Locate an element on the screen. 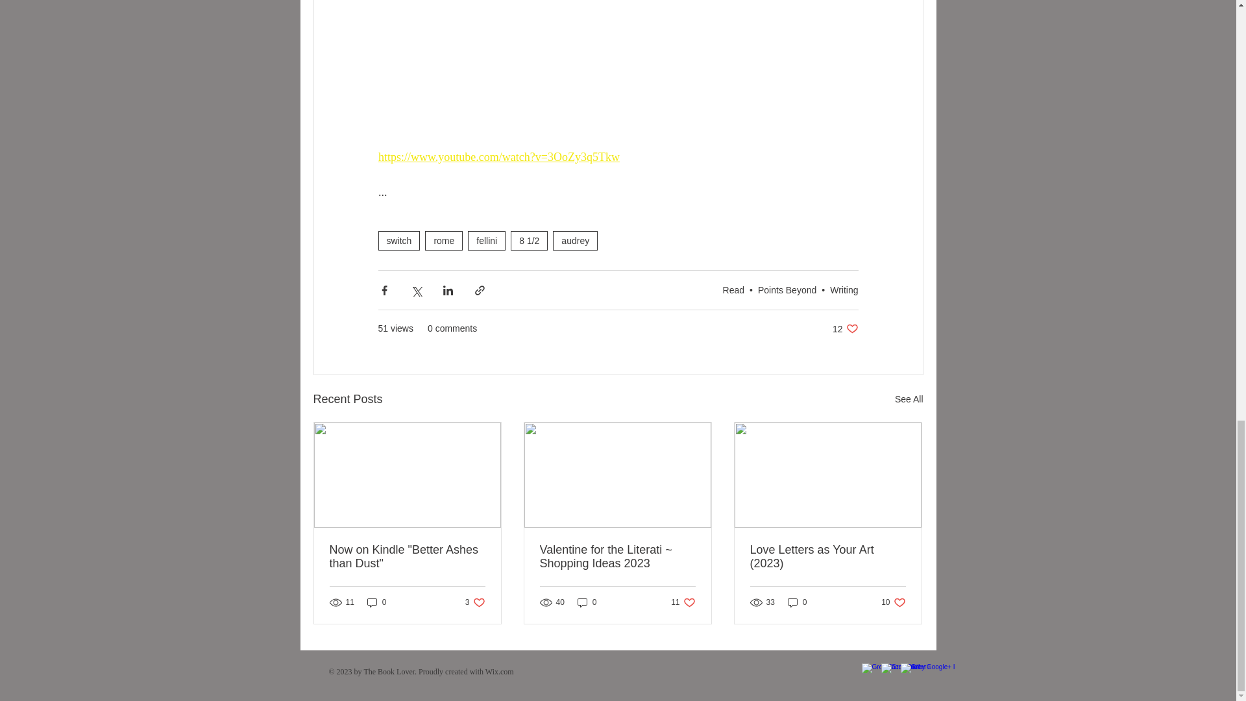 The width and height of the screenshot is (1246, 701). Read is located at coordinates (733, 289).